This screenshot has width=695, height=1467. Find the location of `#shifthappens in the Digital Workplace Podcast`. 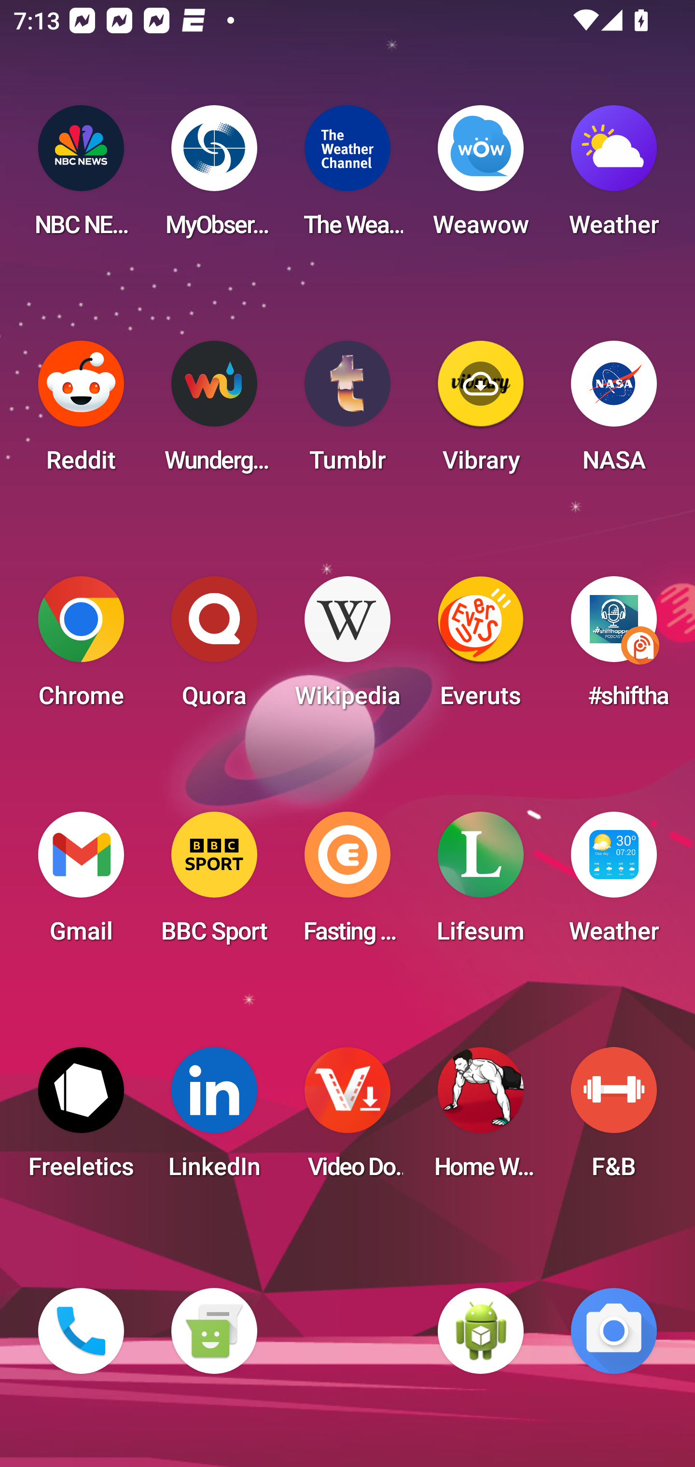

#shifthappens in the Digital Workplace Podcast is located at coordinates (614, 648).